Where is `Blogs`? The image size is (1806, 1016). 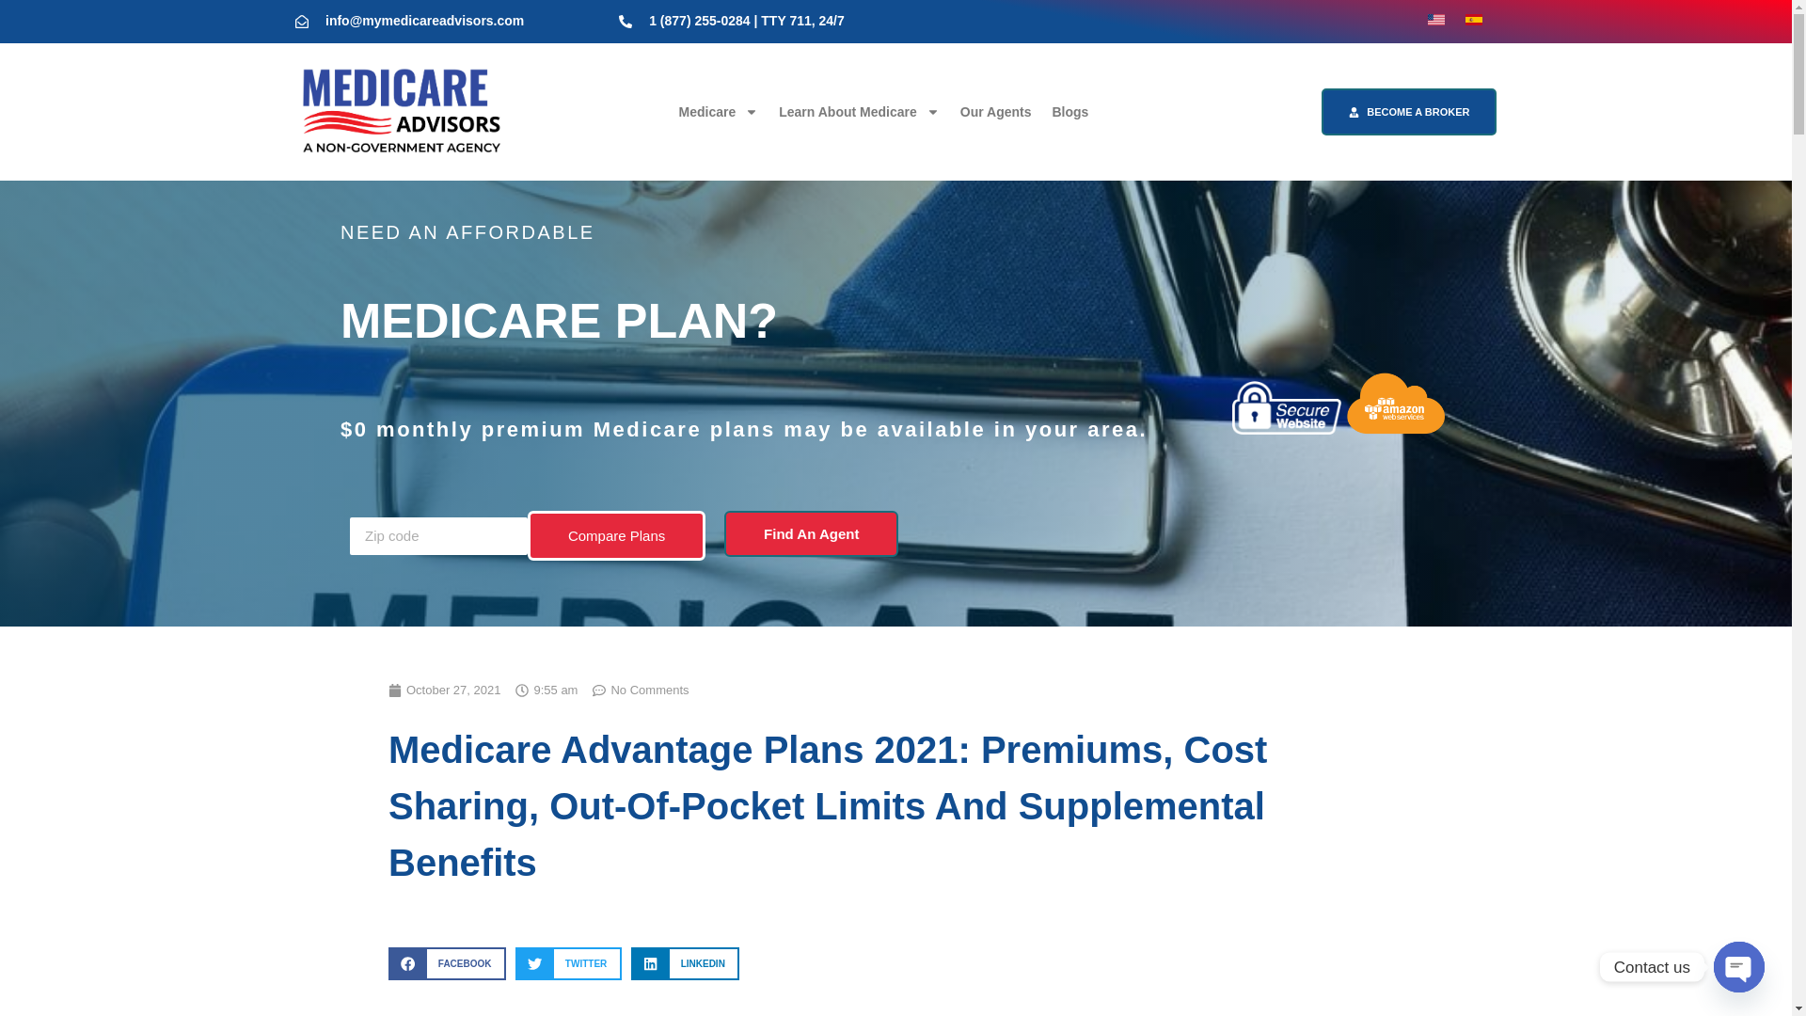
Blogs is located at coordinates (1069, 111).